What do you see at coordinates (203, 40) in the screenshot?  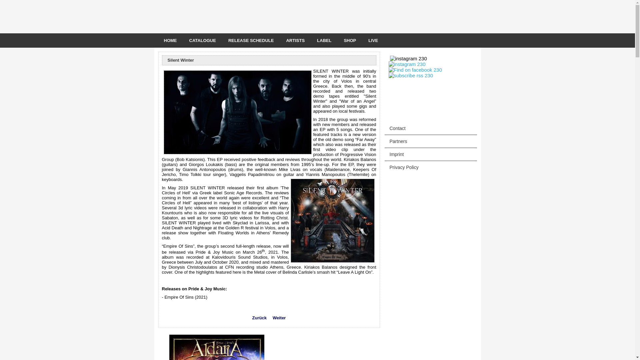 I see `CATALOGUE` at bounding box center [203, 40].